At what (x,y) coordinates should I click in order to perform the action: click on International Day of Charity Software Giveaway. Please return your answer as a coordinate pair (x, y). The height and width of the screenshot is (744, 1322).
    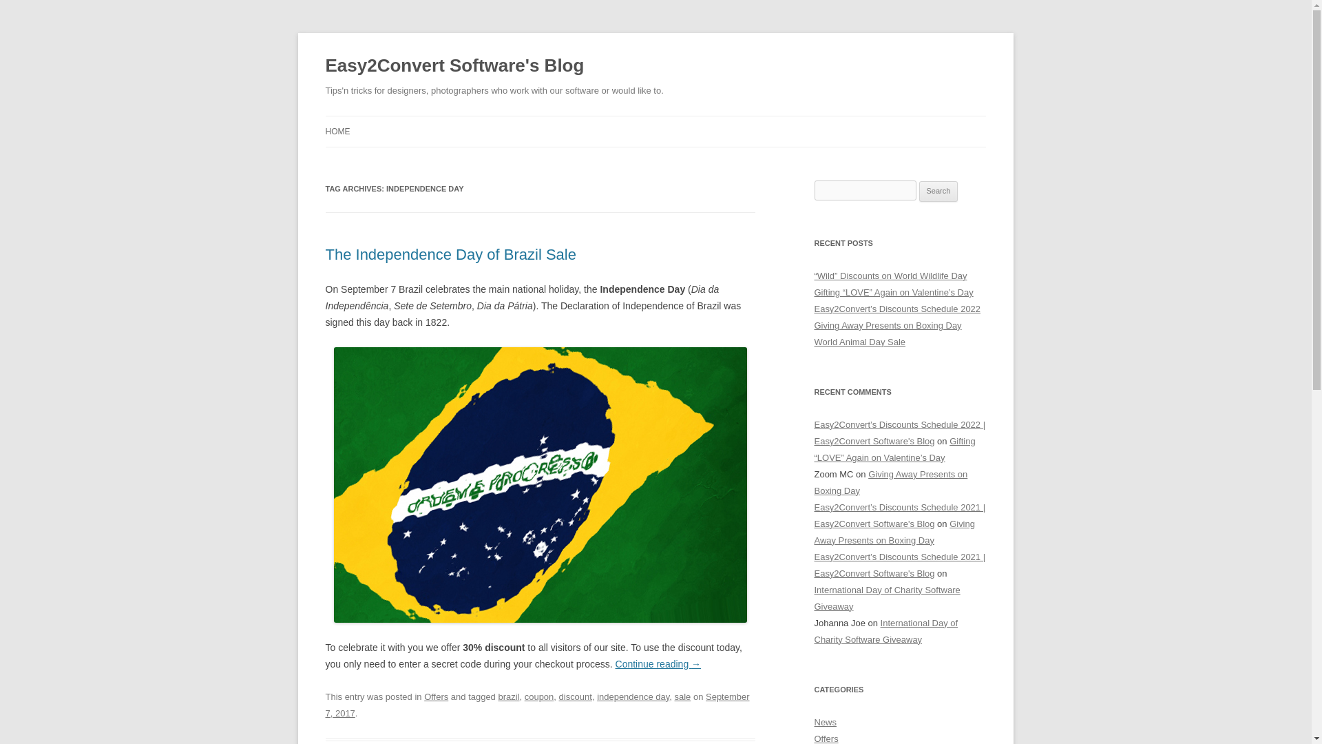
    Looking at the image, I should click on (885, 631).